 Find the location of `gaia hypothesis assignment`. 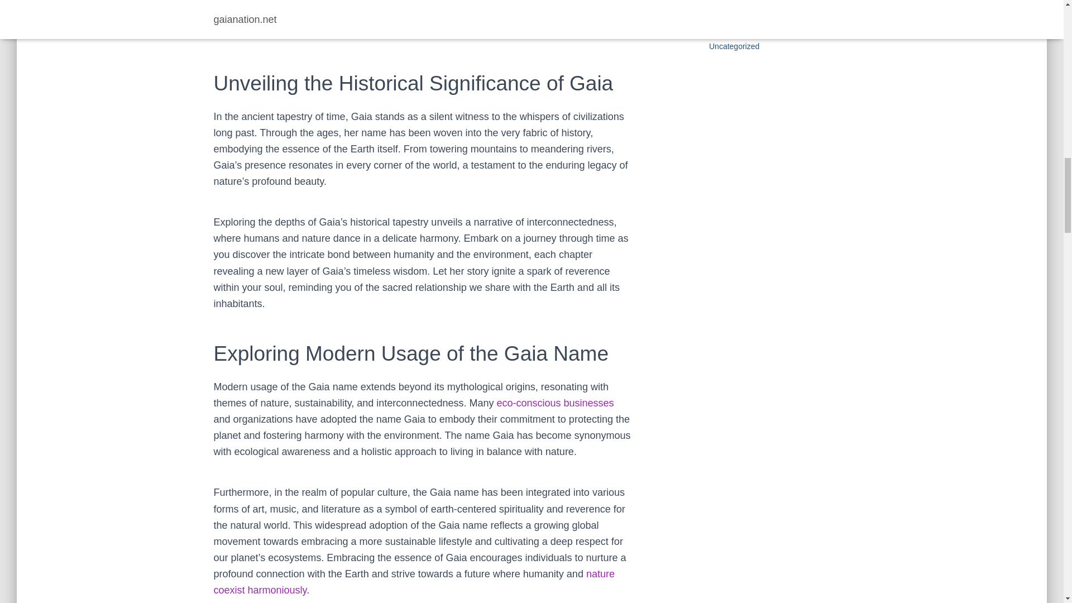

gaia hypothesis assignment is located at coordinates (414, 582).